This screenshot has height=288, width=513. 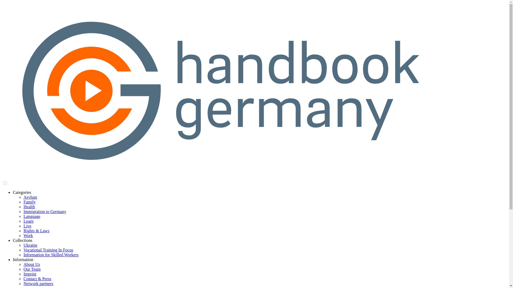 I want to click on Immigration to Germany, so click(x=45, y=212).